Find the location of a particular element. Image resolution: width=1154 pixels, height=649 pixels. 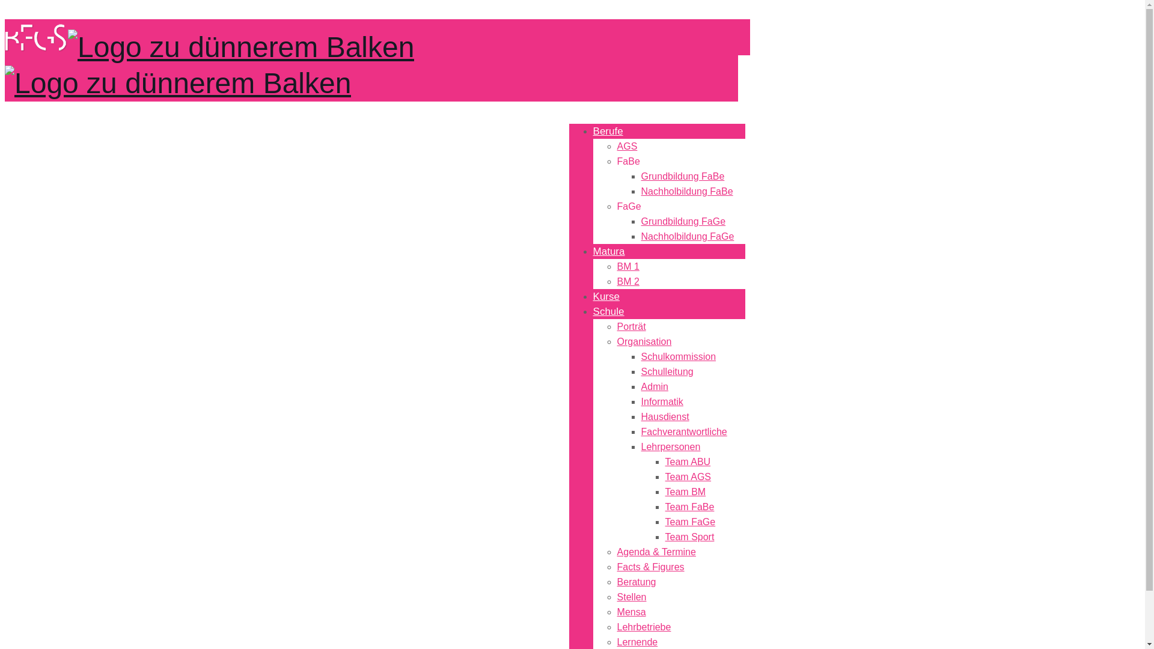

Fachverantwortliche is located at coordinates (684, 431).